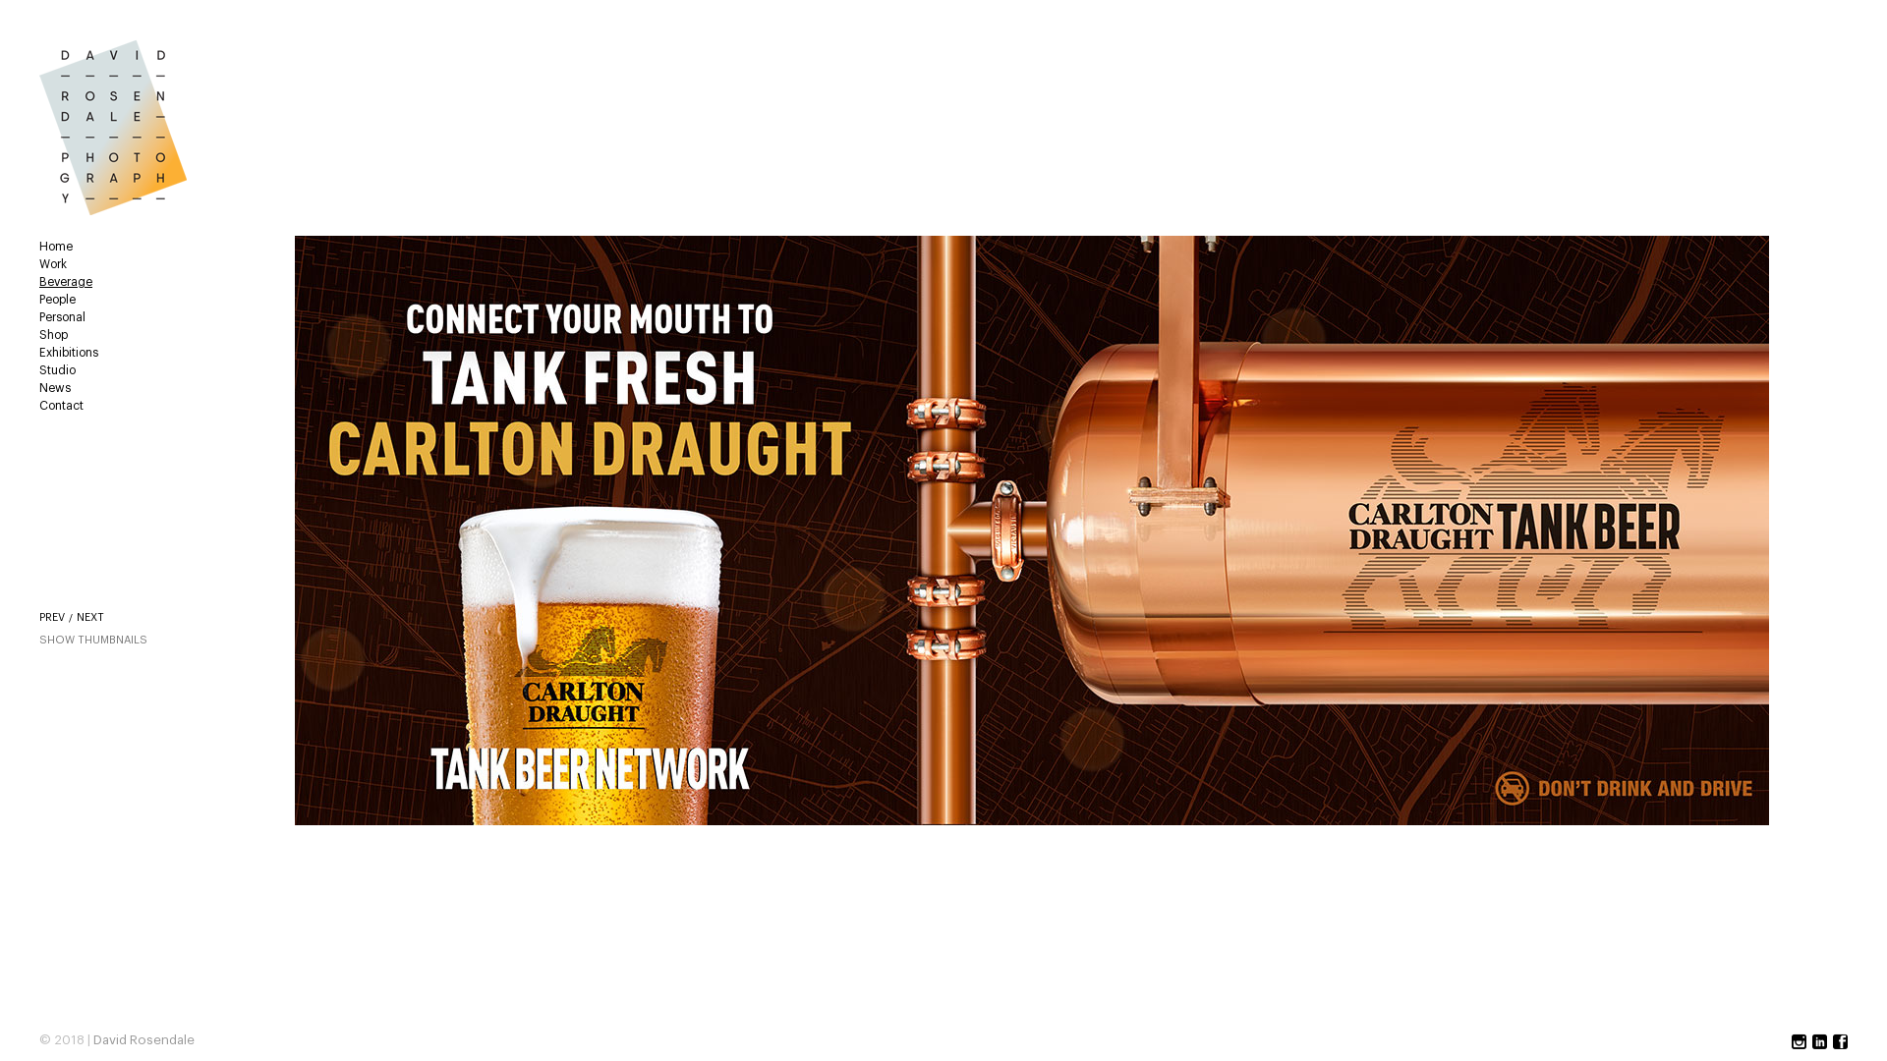 Image resolution: width=1887 pixels, height=1061 pixels. What do you see at coordinates (113, 371) in the screenshot?
I see `Studio` at bounding box center [113, 371].